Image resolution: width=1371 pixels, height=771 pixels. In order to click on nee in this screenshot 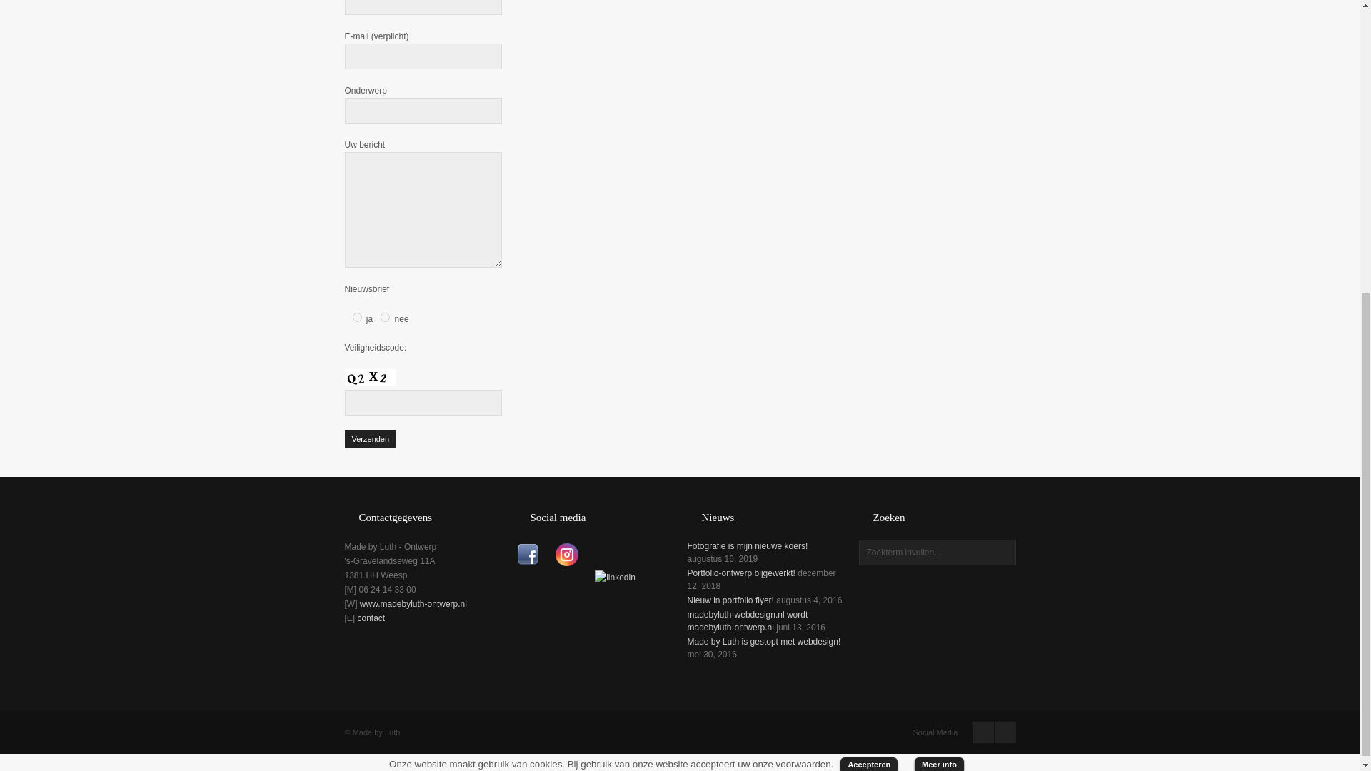, I will do `click(385, 317)`.